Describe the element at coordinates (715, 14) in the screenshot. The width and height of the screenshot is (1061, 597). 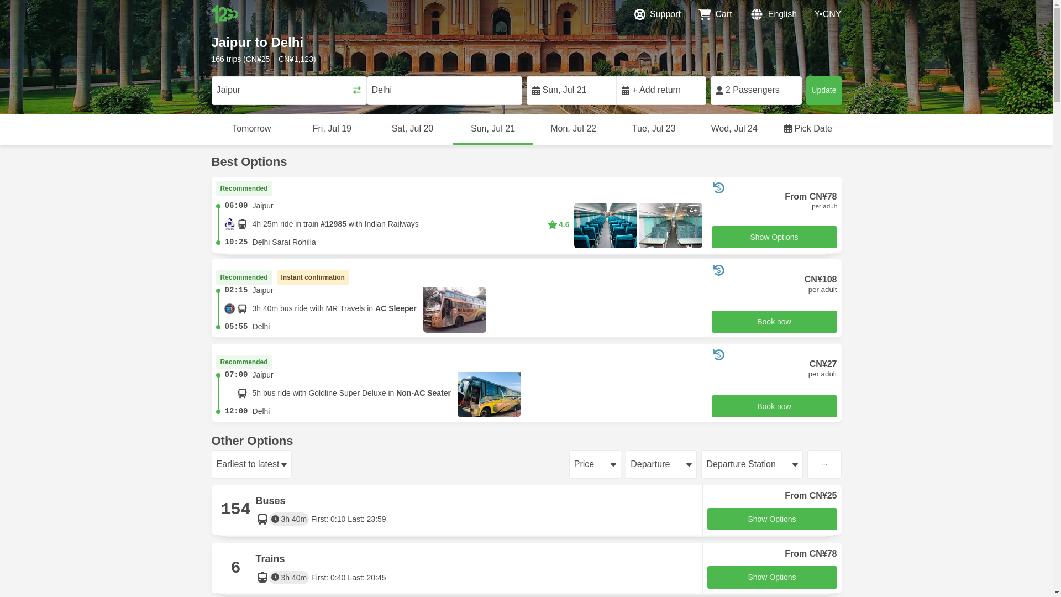
I see `Cart` at that location.